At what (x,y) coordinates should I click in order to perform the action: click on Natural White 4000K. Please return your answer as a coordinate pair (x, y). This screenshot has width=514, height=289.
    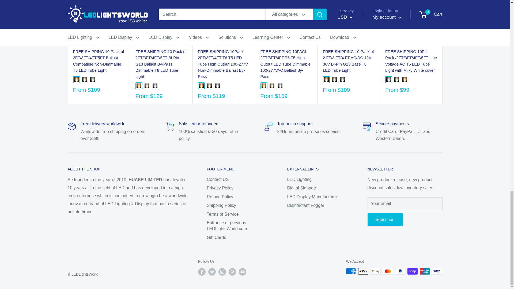
    Looking at the image, I should click on (147, 86).